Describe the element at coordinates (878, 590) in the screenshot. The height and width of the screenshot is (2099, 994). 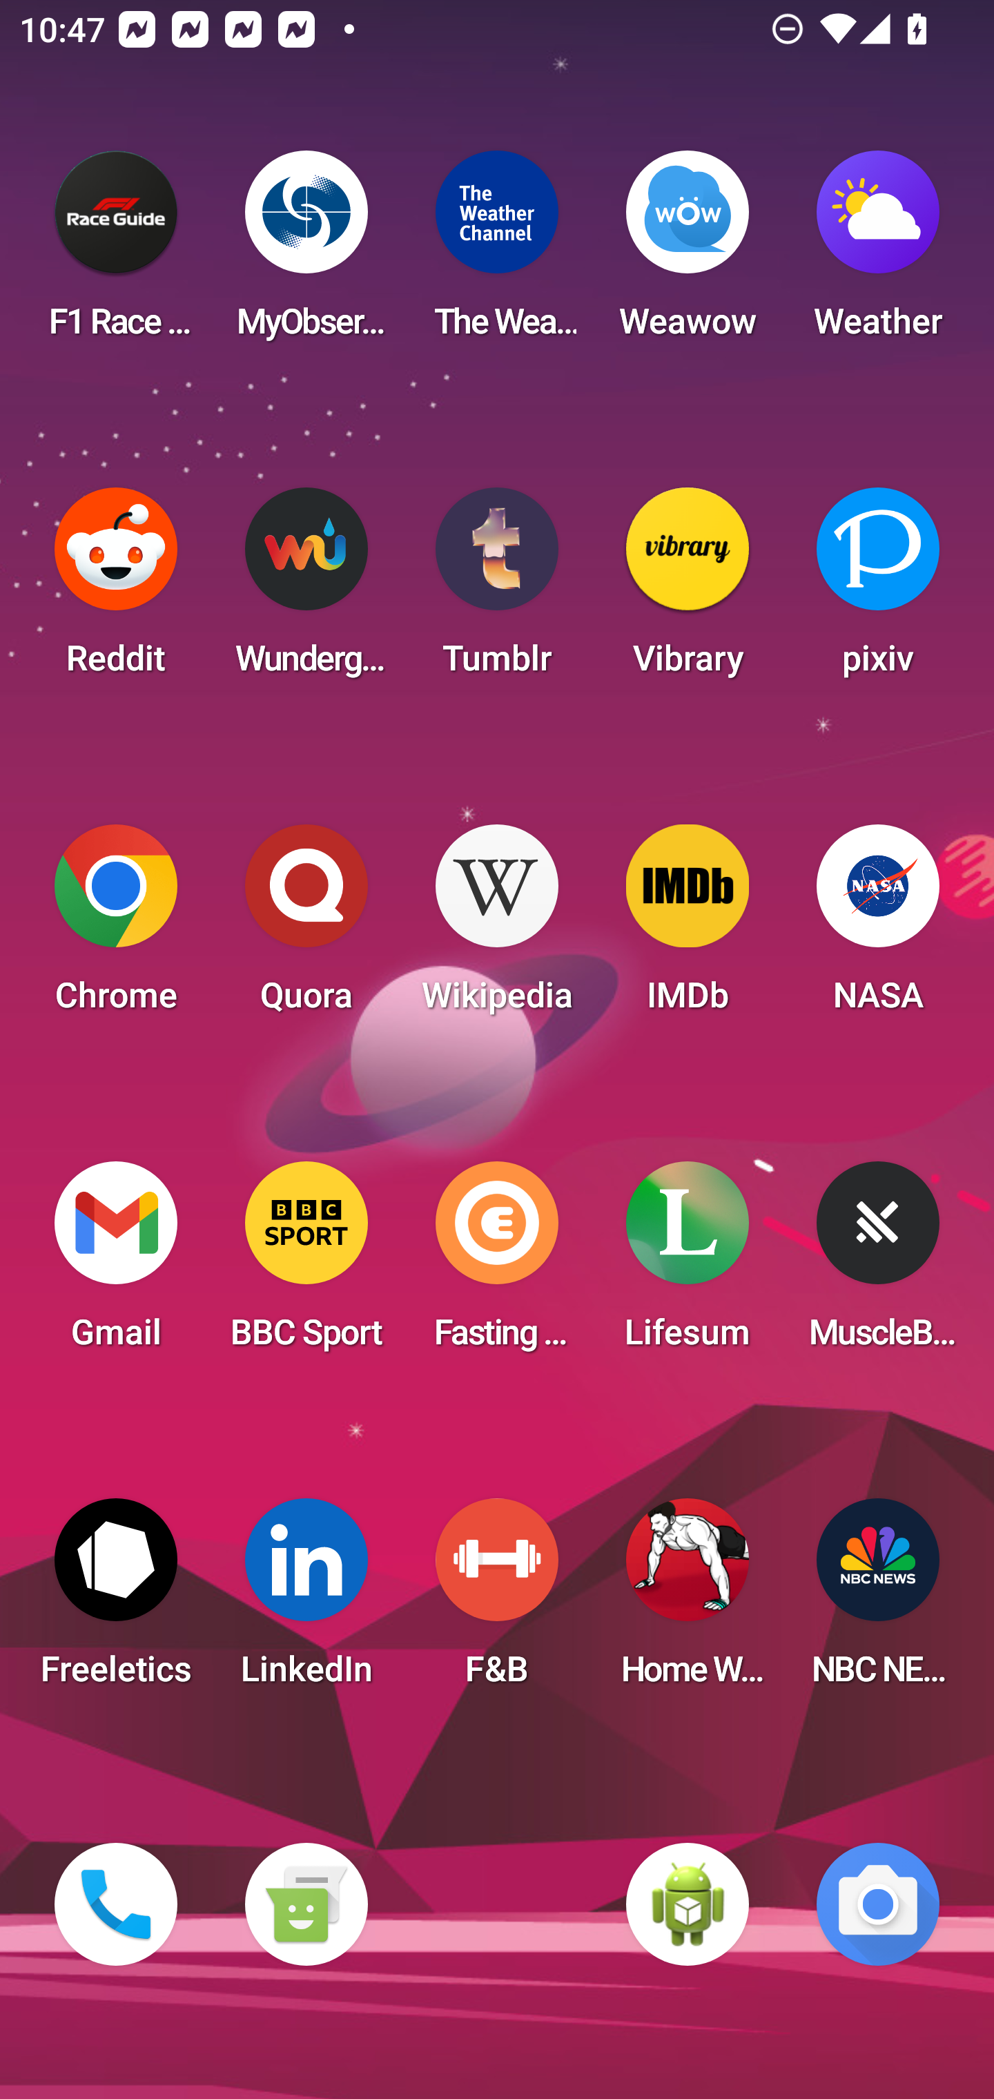
I see `pixiv` at that location.